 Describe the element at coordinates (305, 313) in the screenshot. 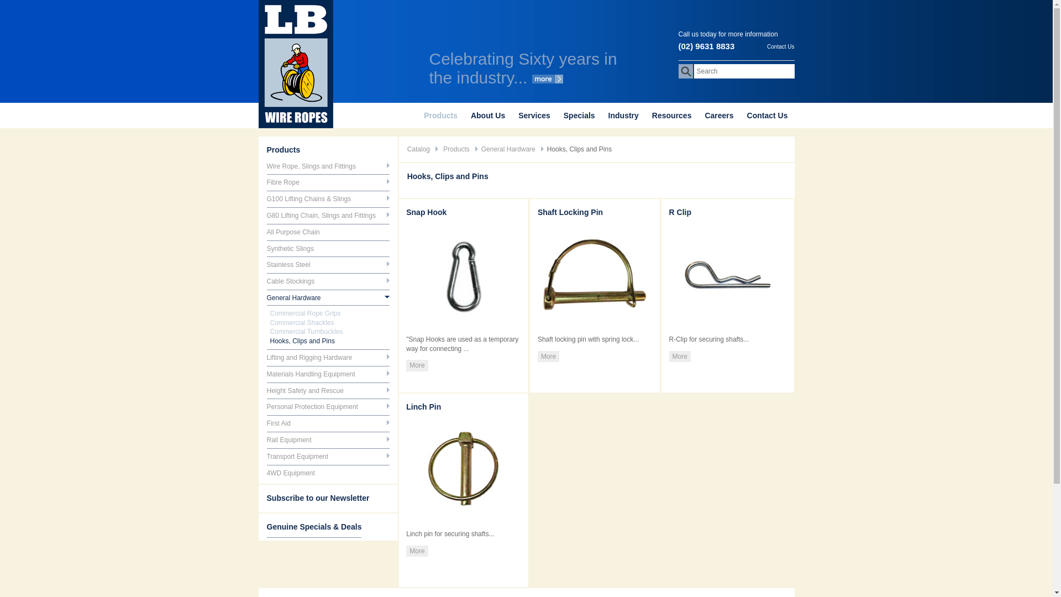

I see `Commercial Rope Grips` at that location.